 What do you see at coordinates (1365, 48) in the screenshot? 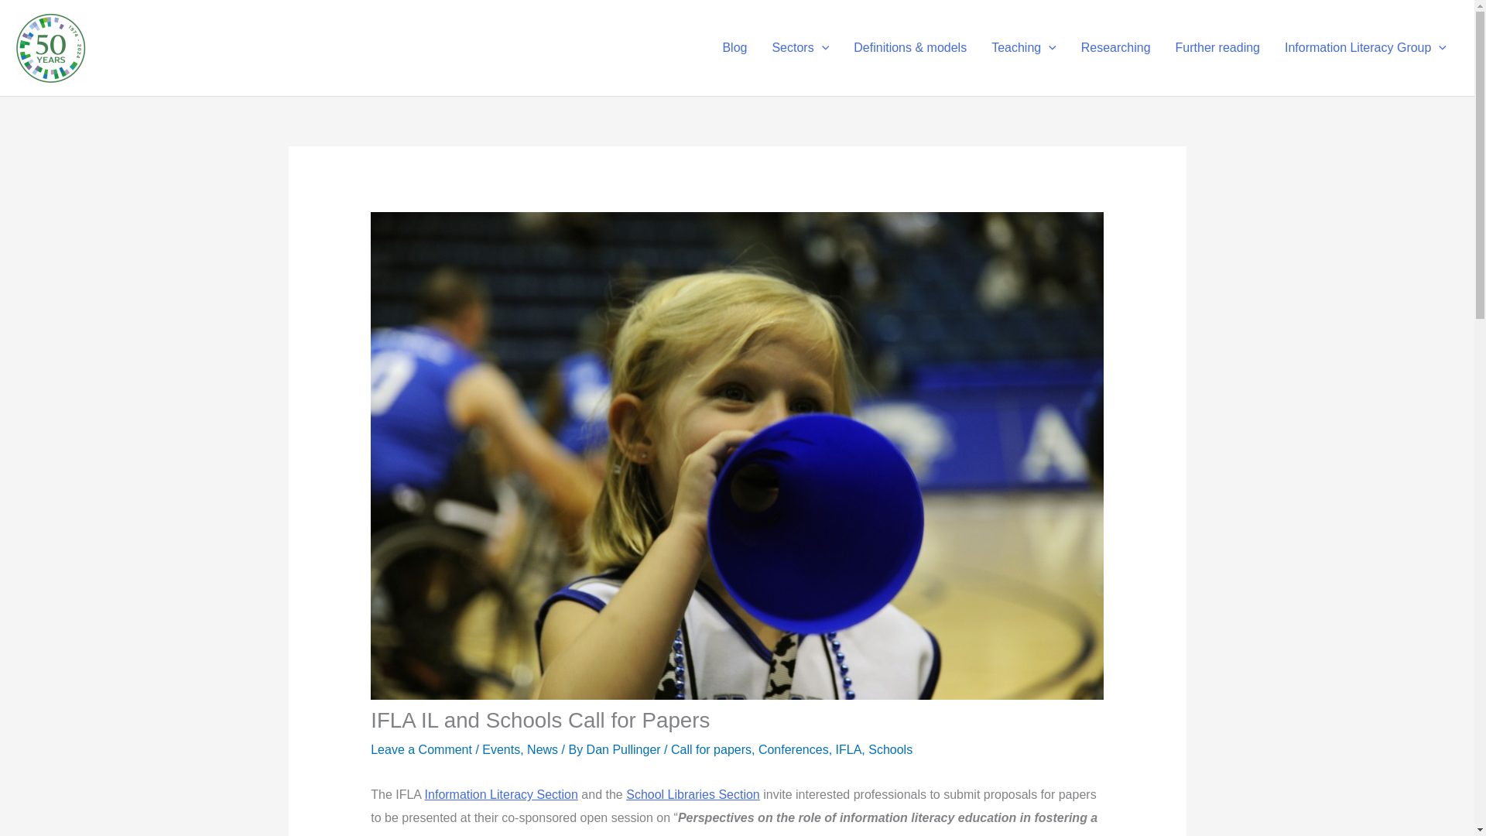
I see `Information Literacy Group` at bounding box center [1365, 48].